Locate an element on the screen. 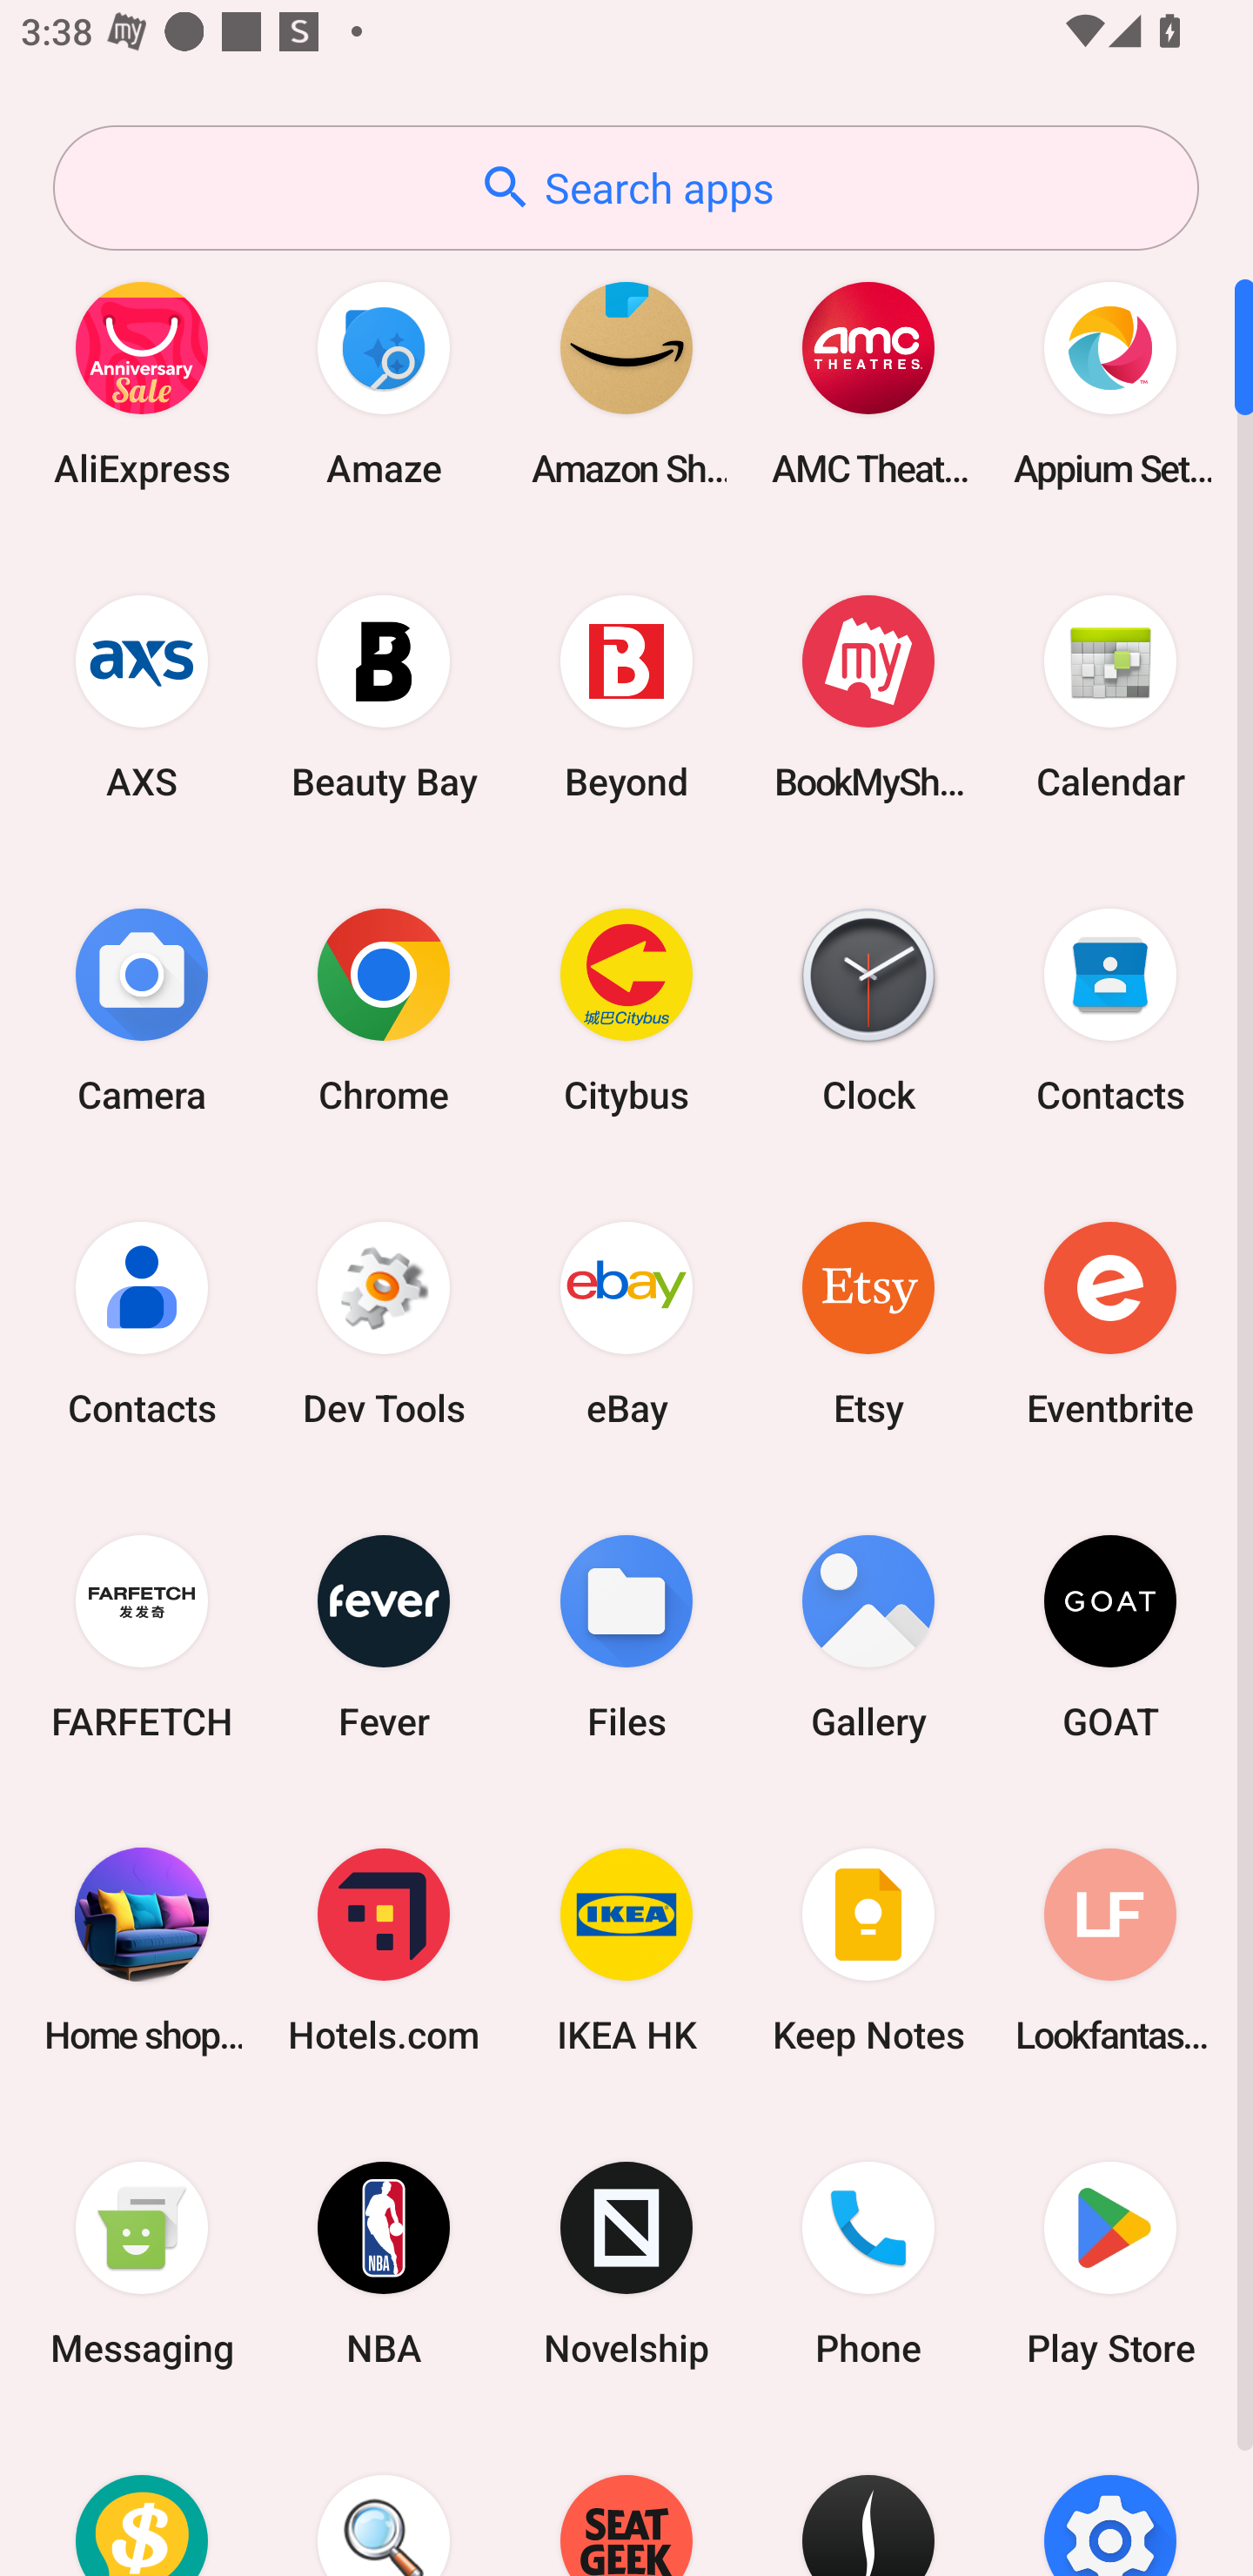 The width and height of the screenshot is (1253, 2576). Appium Settings is located at coordinates (1110, 383).